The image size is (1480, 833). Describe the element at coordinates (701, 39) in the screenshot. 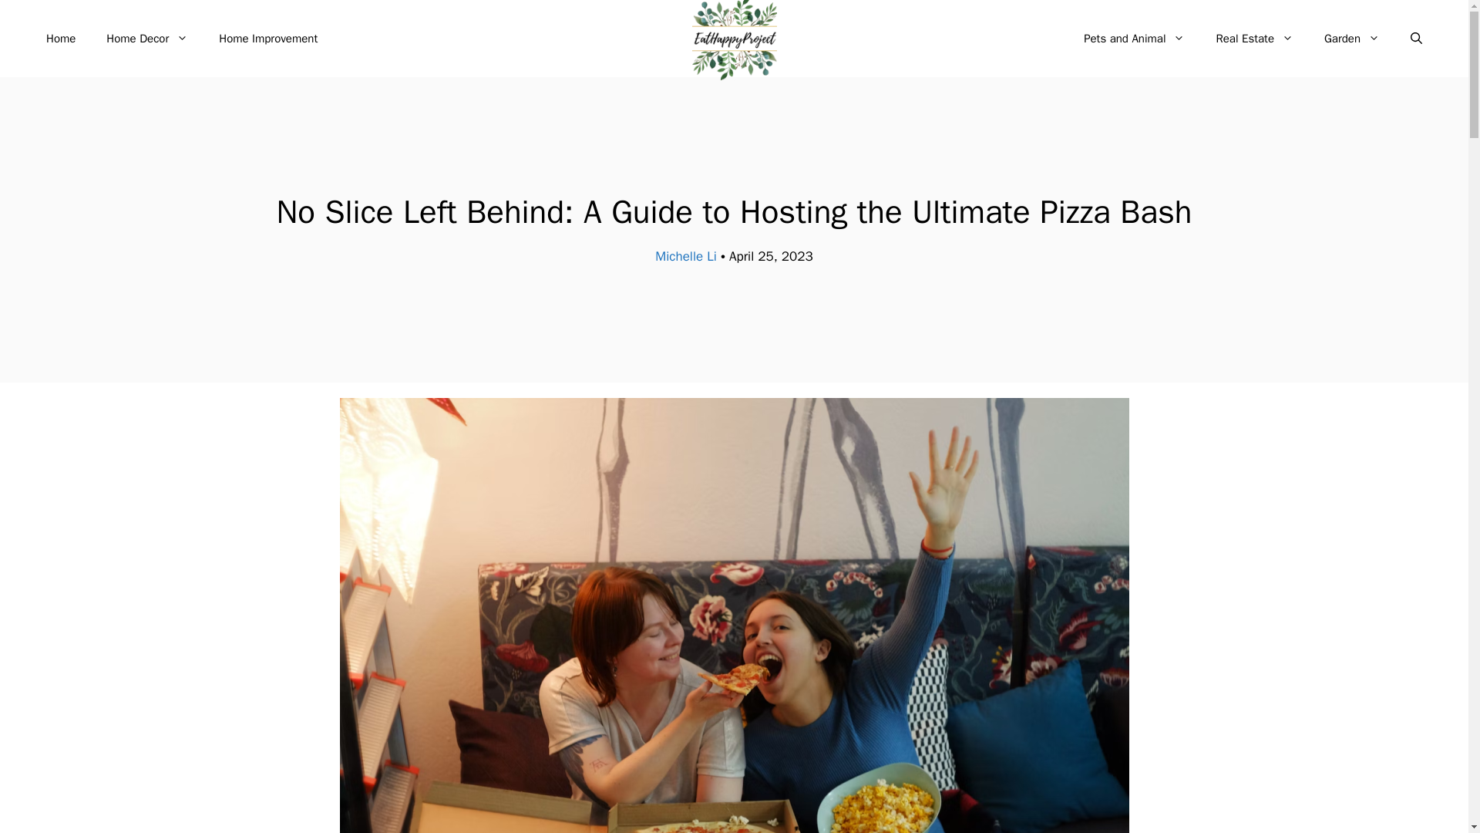

I see `Menu Item Separator` at that location.